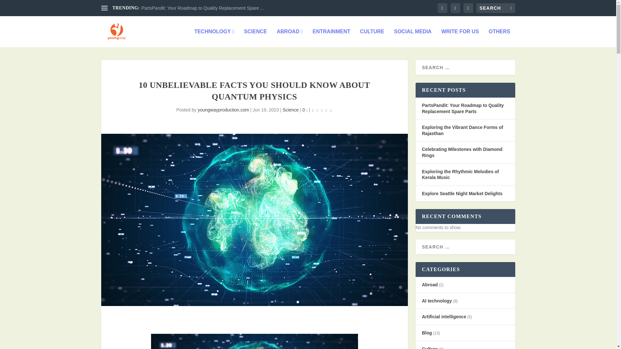 The width and height of the screenshot is (621, 349). Describe the element at coordinates (499, 38) in the screenshot. I see `OTHERS` at that location.